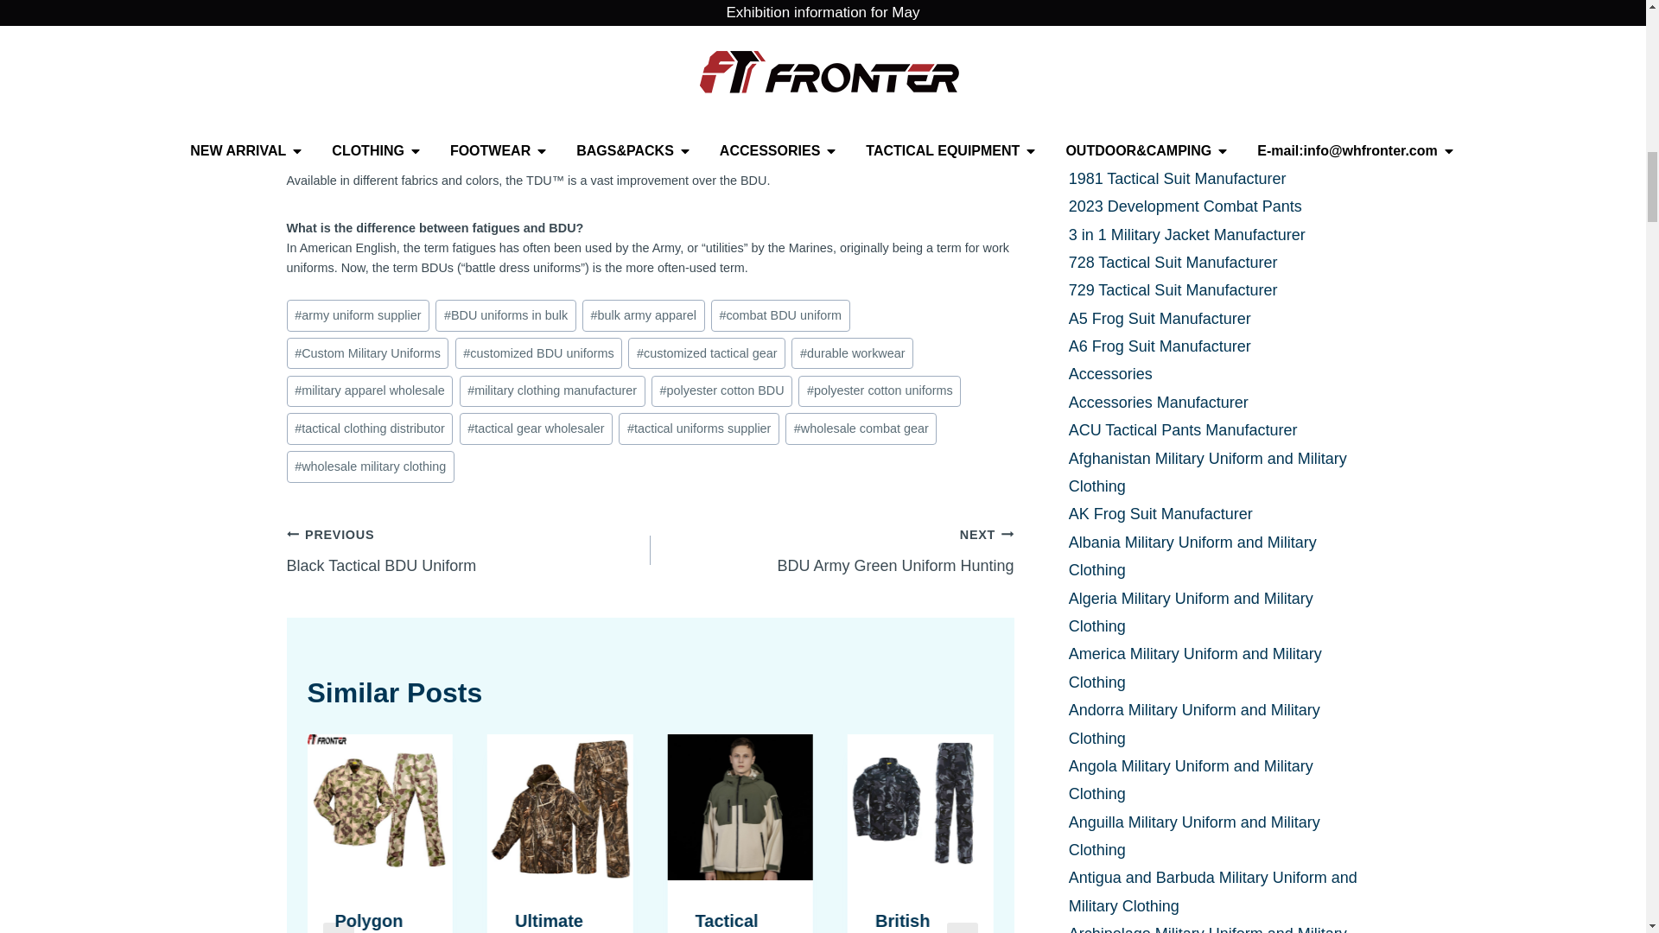  Describe the element at coordinates (707, 352) in the screenshot. I see `customized tactical gear` at that location.